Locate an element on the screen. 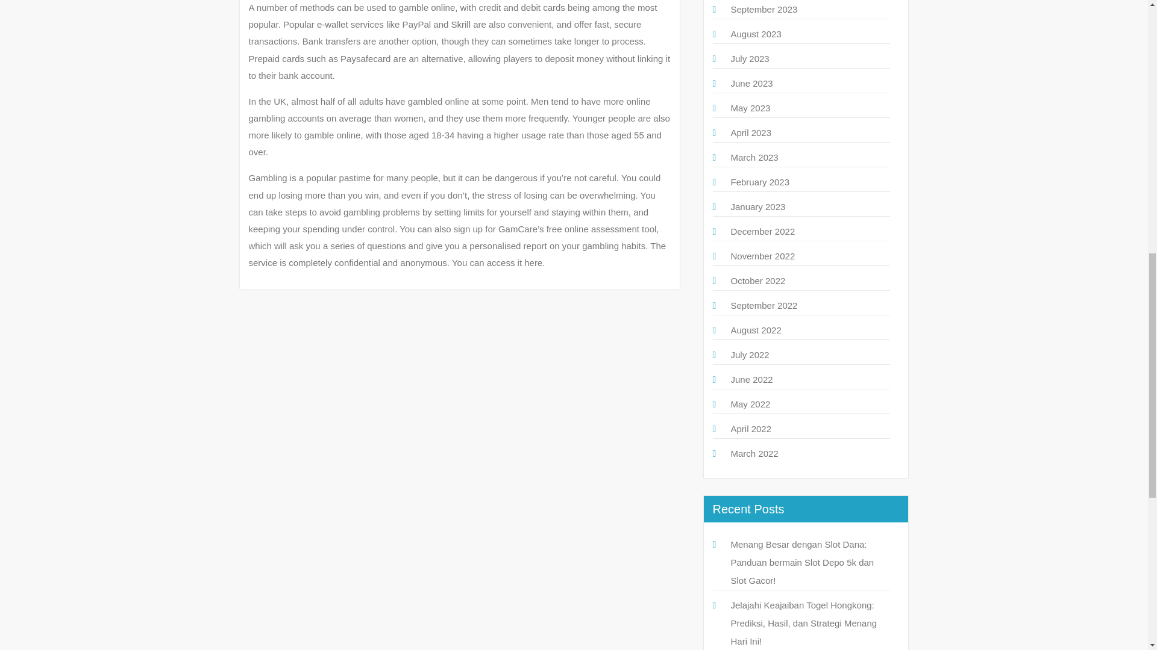 The width and height of the screenshot is (1157, 650). September 2022 is located at coordinates (763, 305).